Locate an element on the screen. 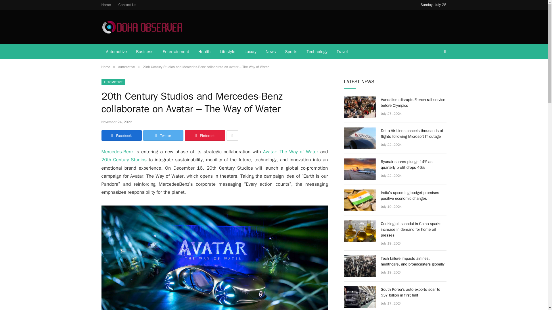 The image size is (552, 310). Technology is located at coordinates (317, 52).